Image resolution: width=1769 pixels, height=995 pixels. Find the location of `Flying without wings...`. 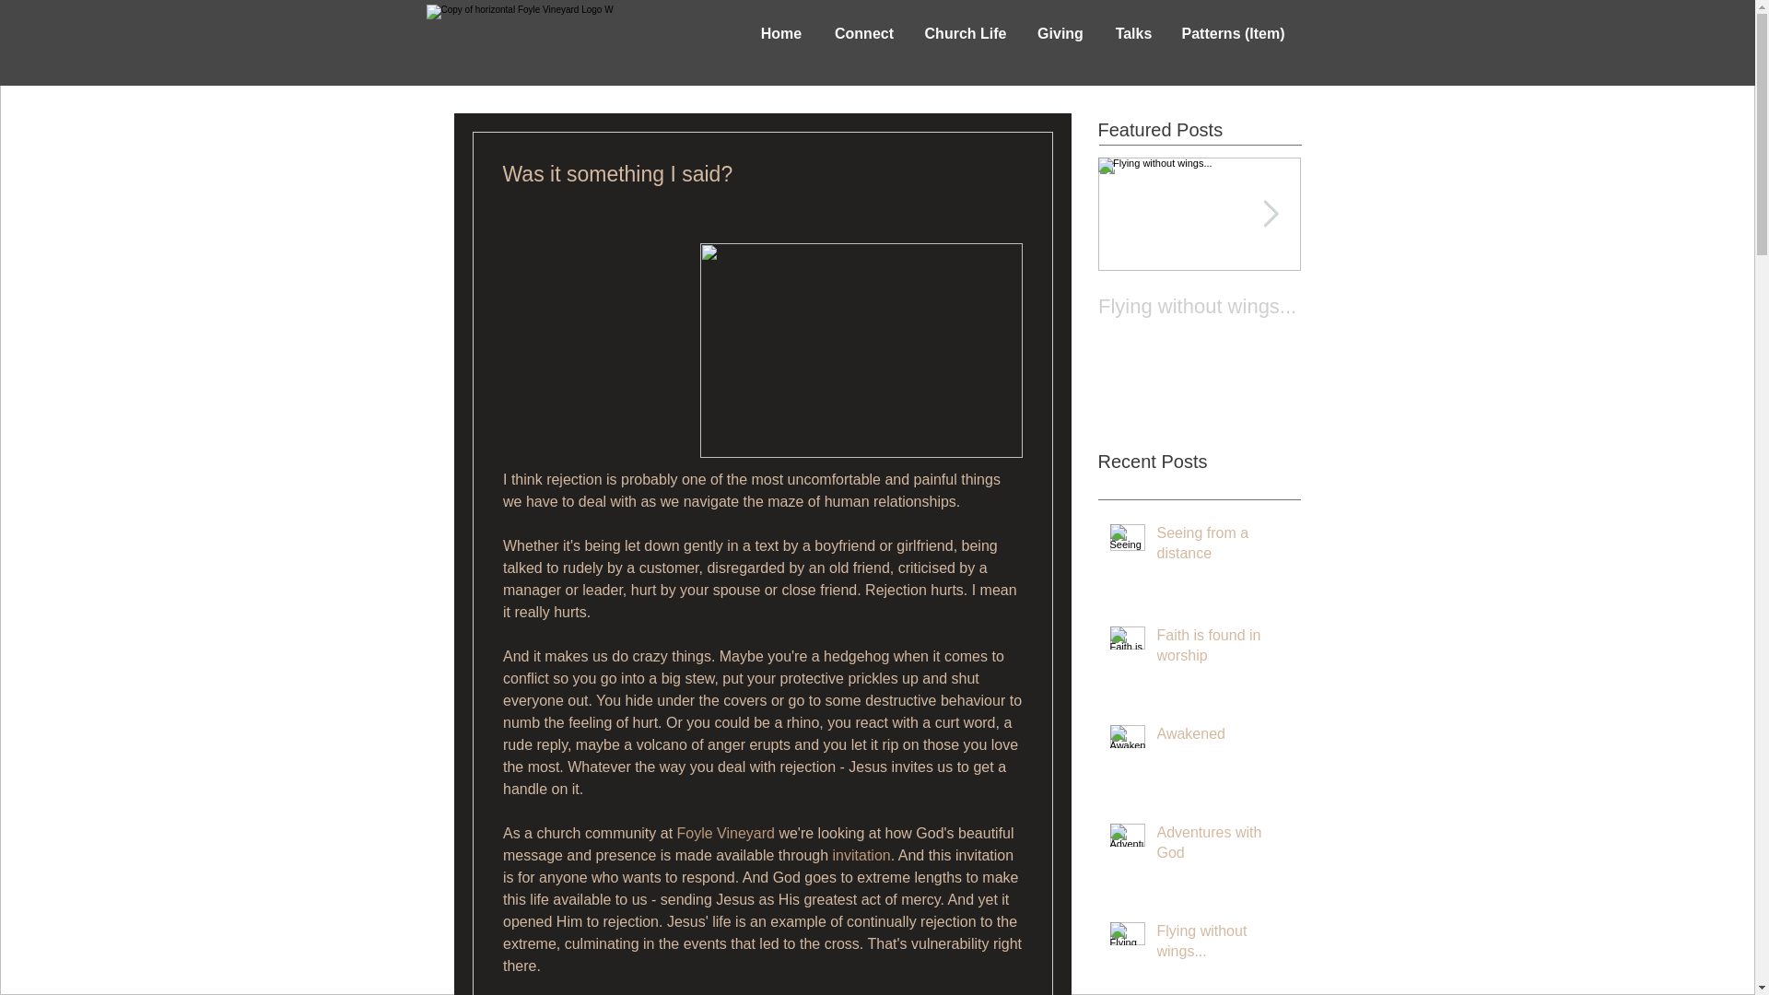

Flying without wings... is located at coordinates (1223, 547).